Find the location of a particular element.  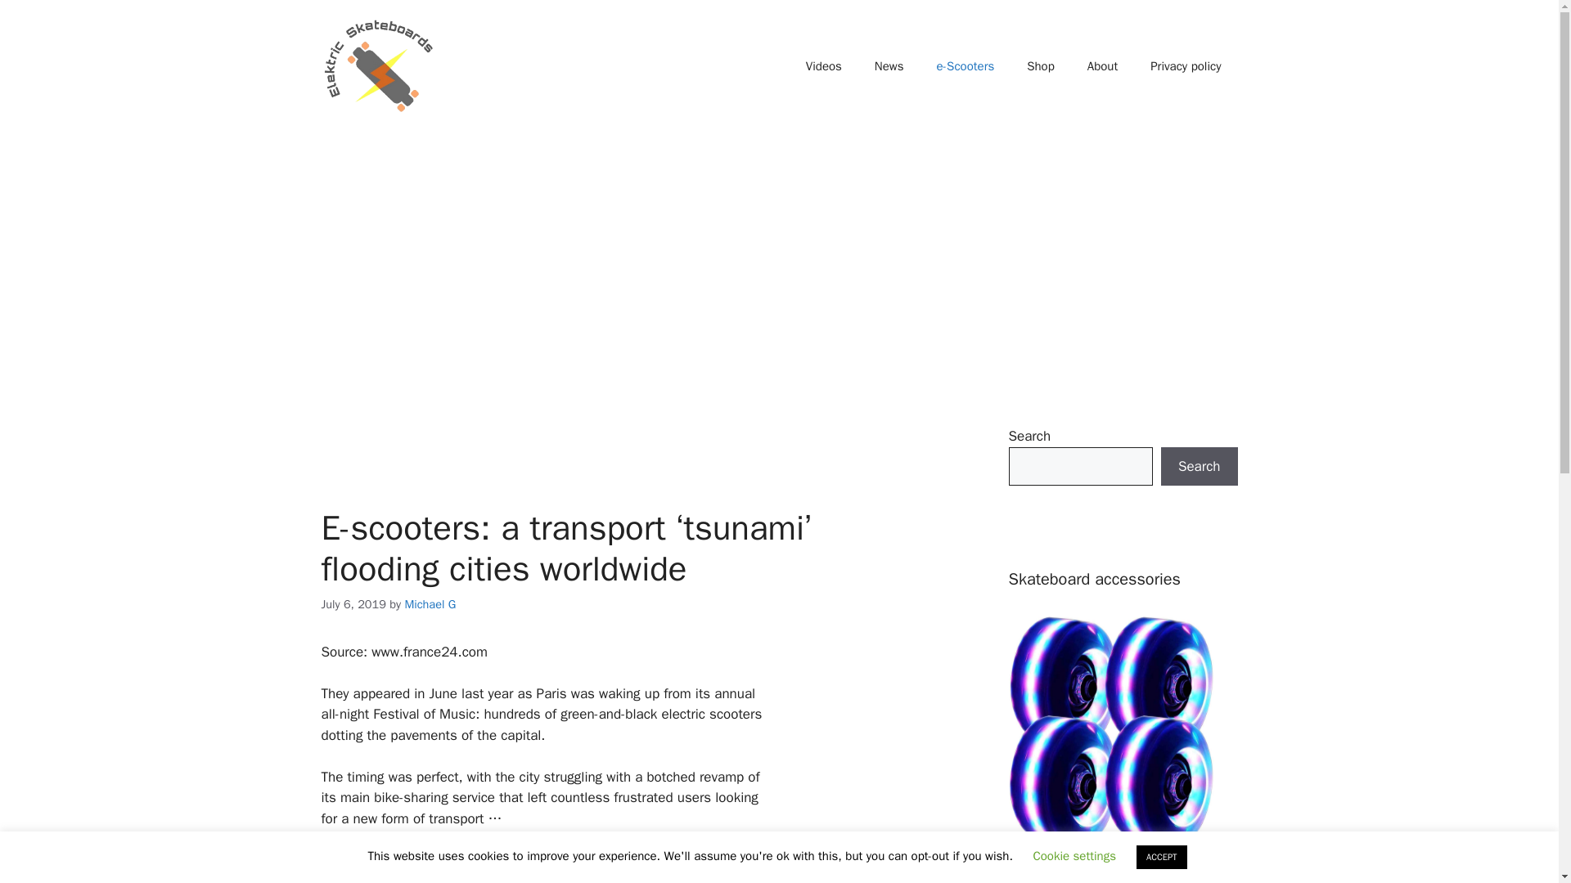

Cookie settings is located at coordinates (1074, 855).